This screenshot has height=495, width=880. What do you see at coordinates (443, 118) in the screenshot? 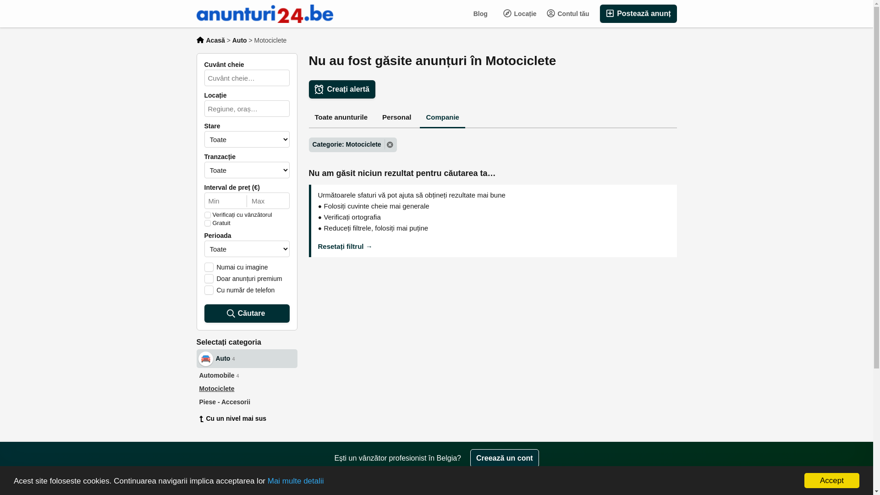
I see `Companie` at bounding box center [443, 118].